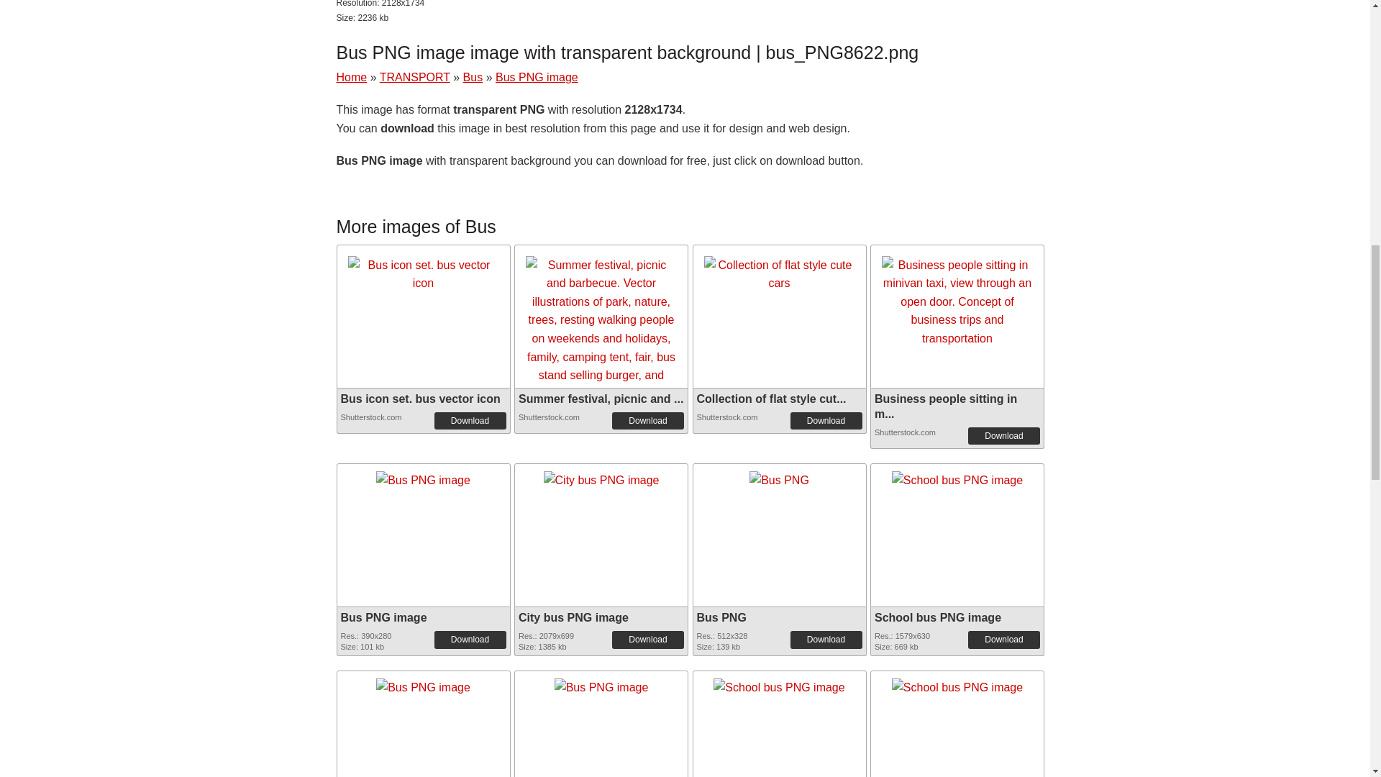  What do you see at coordinates (473, 77) in the screenshot?
I see `Bus` at bounding box center [473, 77].